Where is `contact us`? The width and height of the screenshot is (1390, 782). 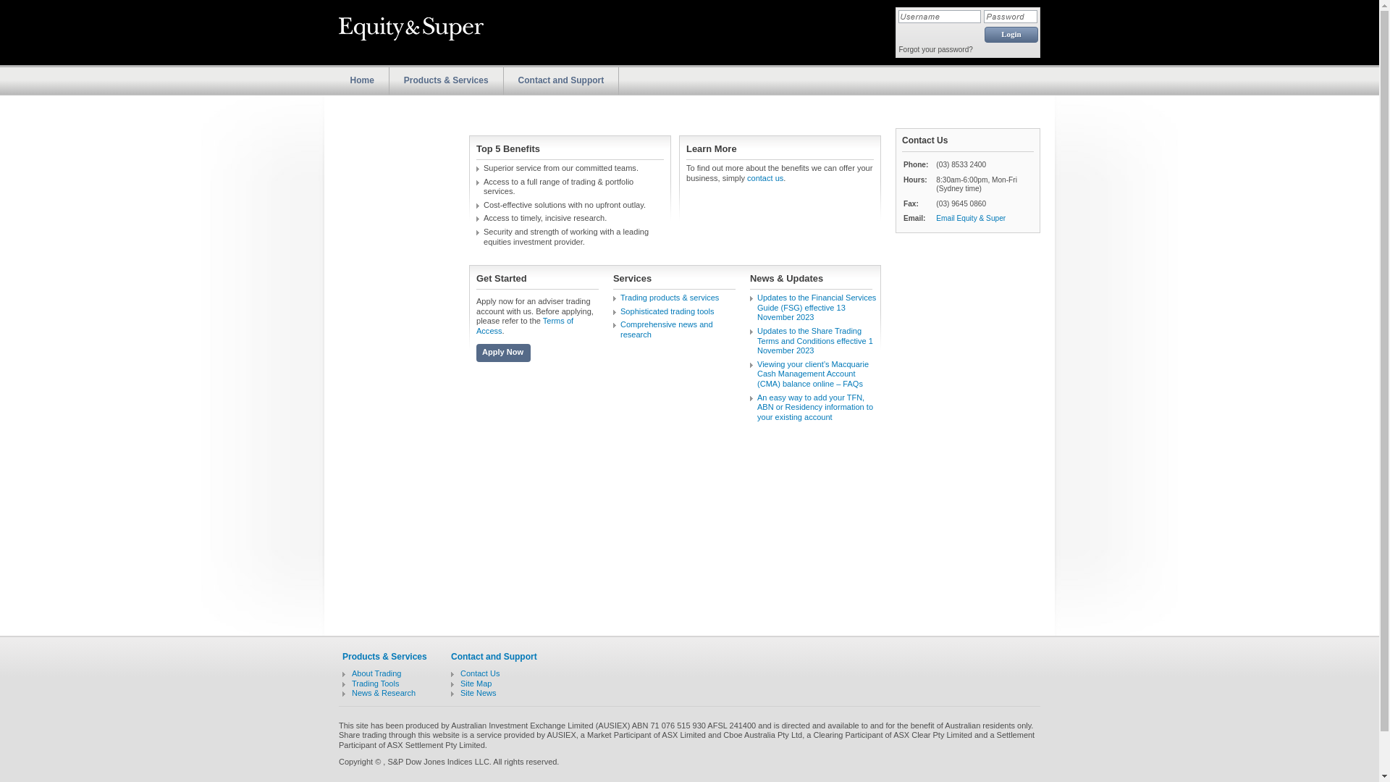
contact us is located at coordinates (765, 178).